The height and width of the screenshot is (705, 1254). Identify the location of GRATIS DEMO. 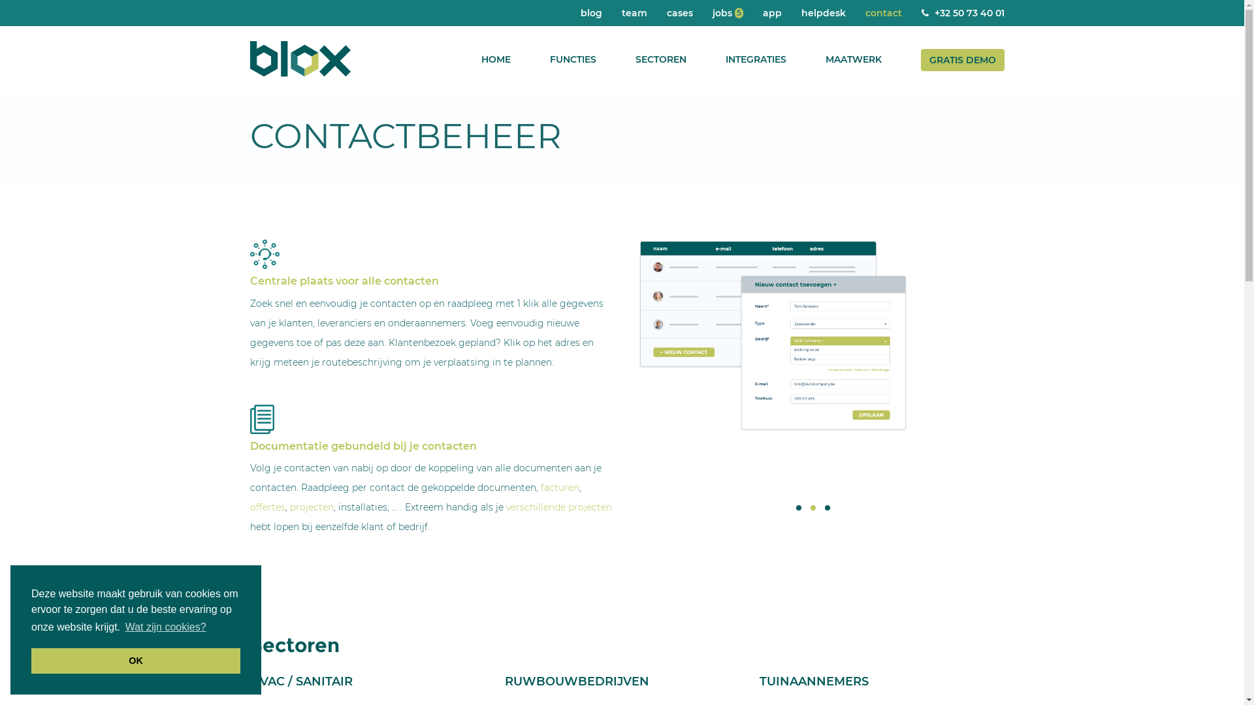
(963, 60).